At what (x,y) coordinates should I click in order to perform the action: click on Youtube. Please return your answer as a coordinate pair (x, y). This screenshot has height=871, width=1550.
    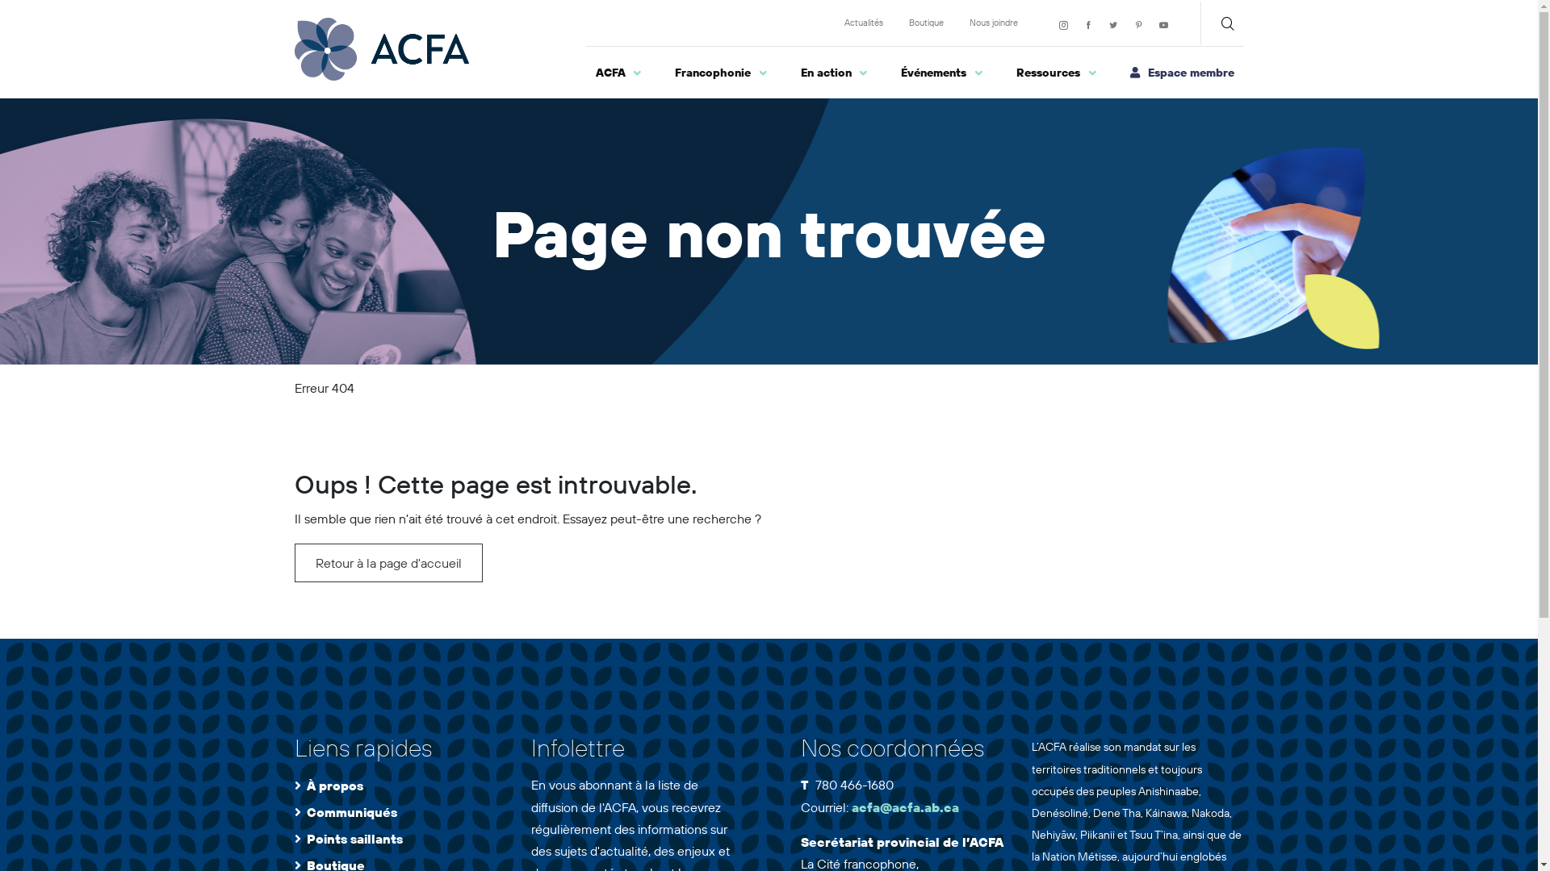
    Looking at the image, I should click on (1164, 25).